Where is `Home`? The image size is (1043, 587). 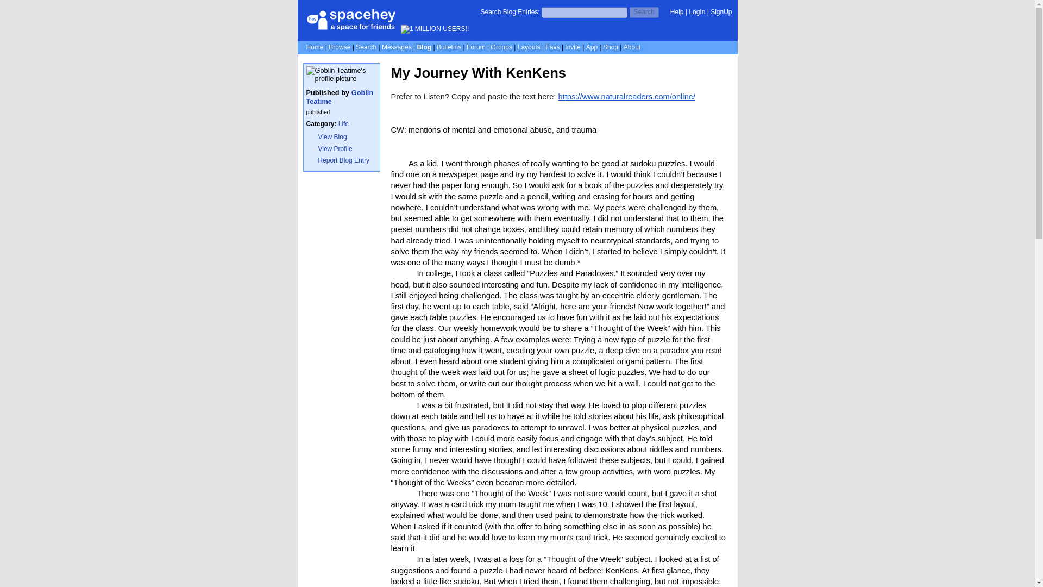 Home is located at coordinates (315, 47).